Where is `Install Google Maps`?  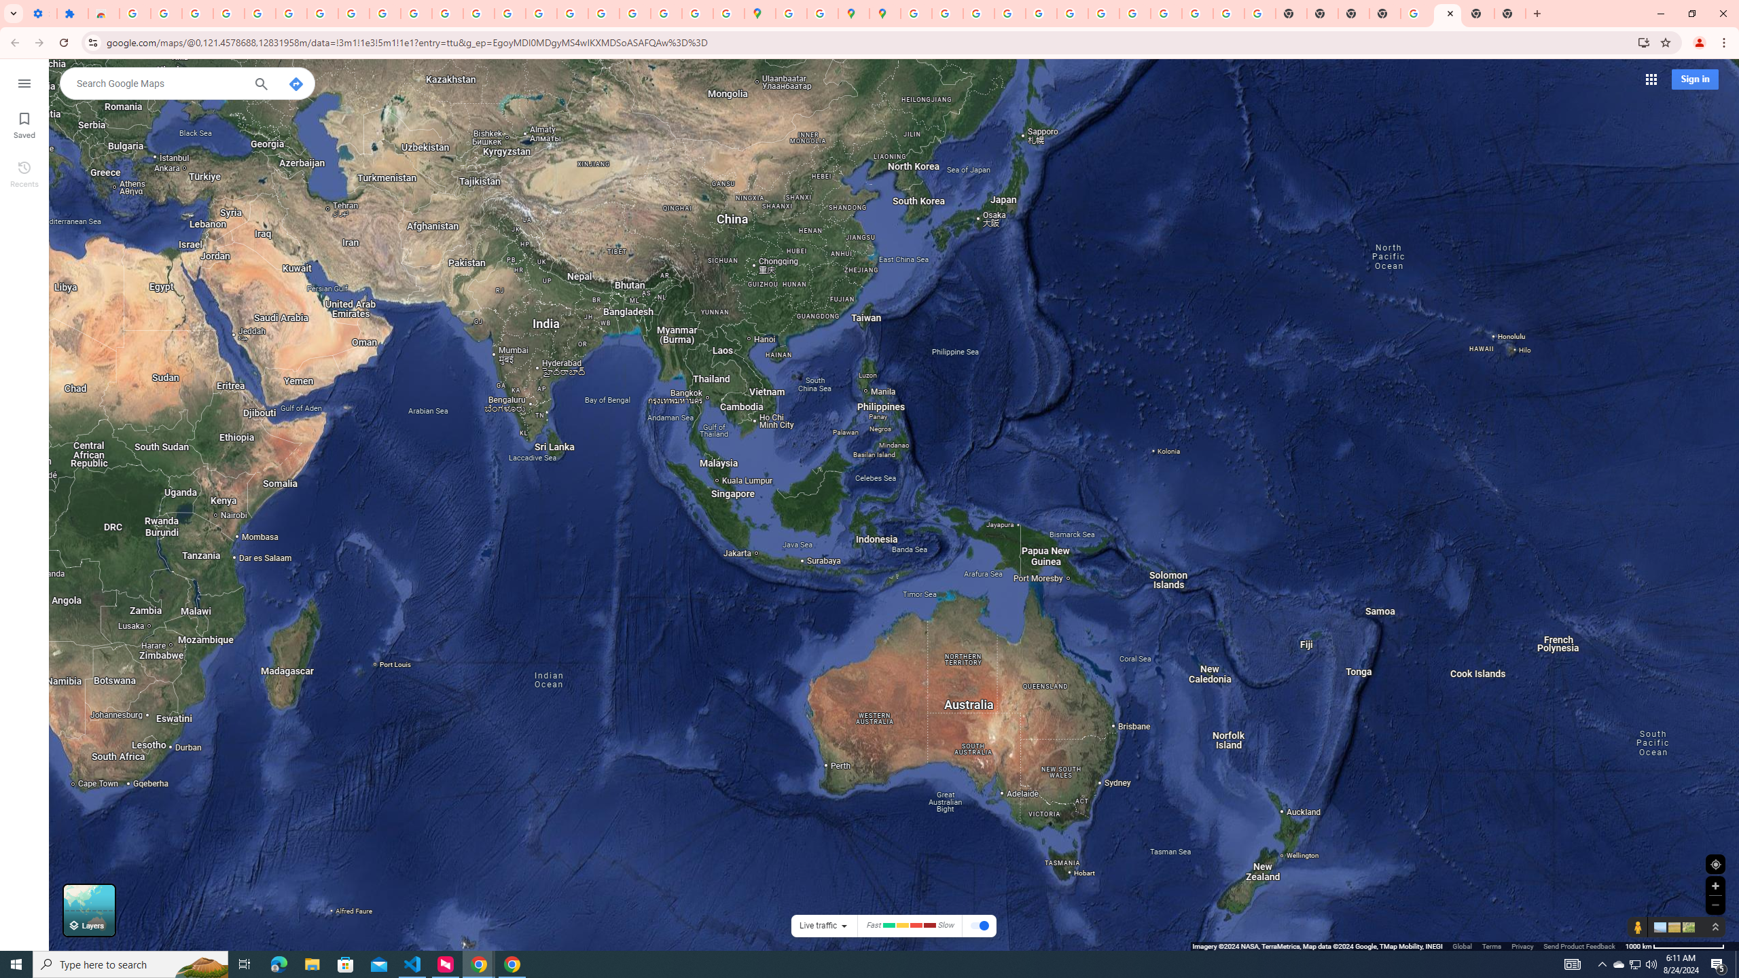
Install Google Maps is located at coordinates (1644, 42).